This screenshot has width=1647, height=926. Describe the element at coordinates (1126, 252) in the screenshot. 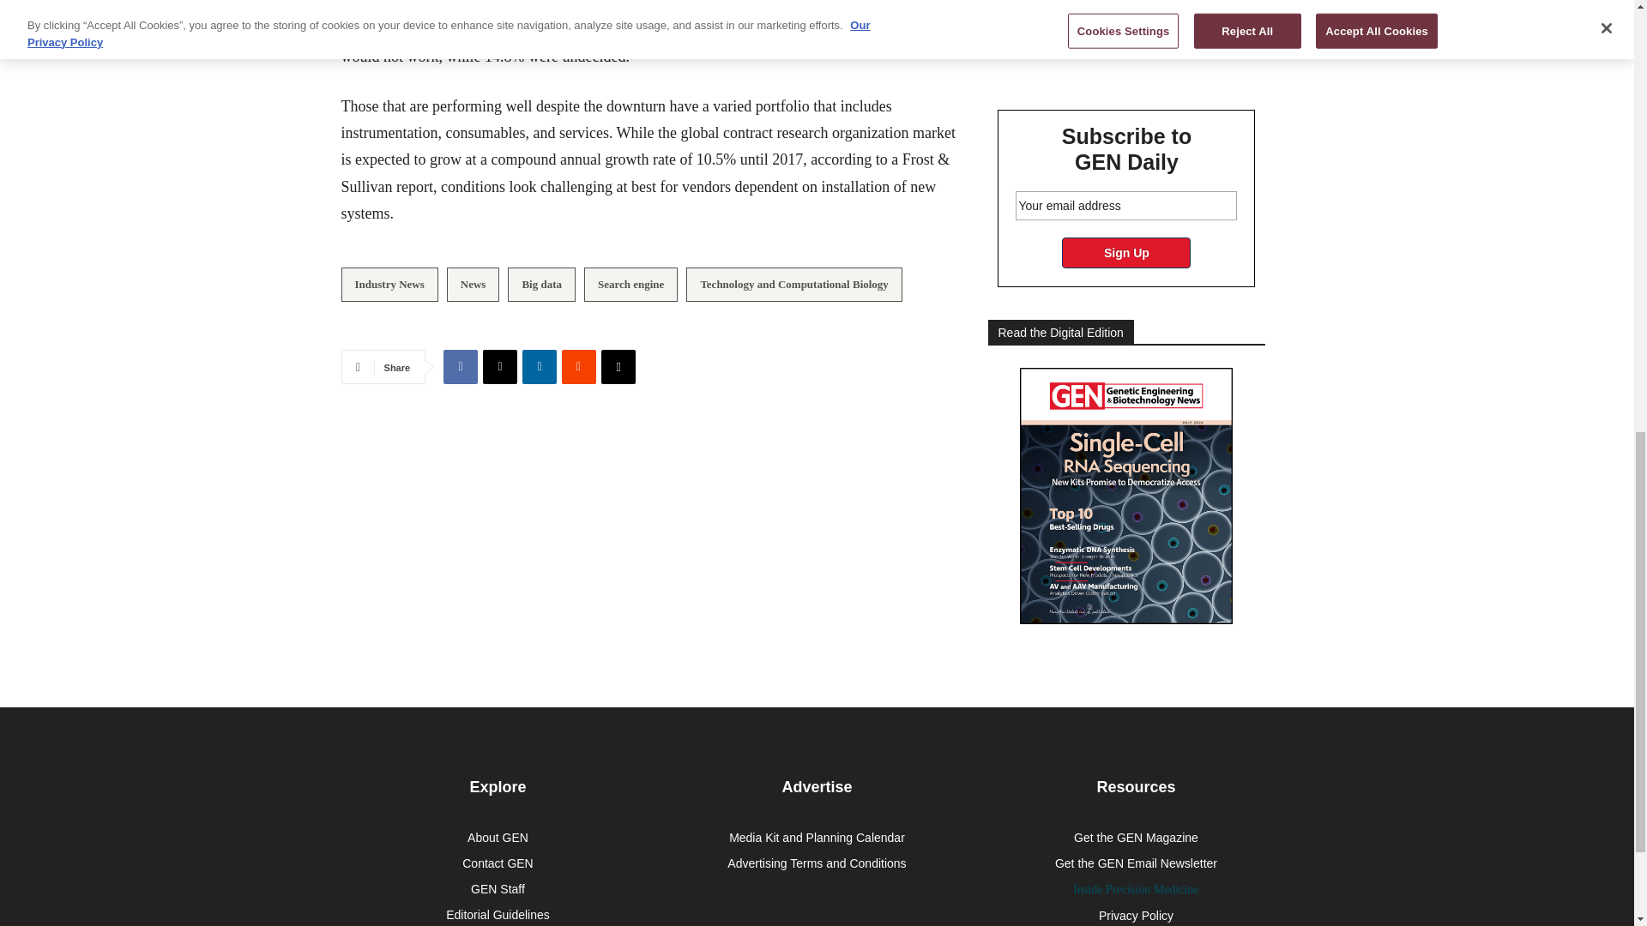

I see `Sign Up` at that location.